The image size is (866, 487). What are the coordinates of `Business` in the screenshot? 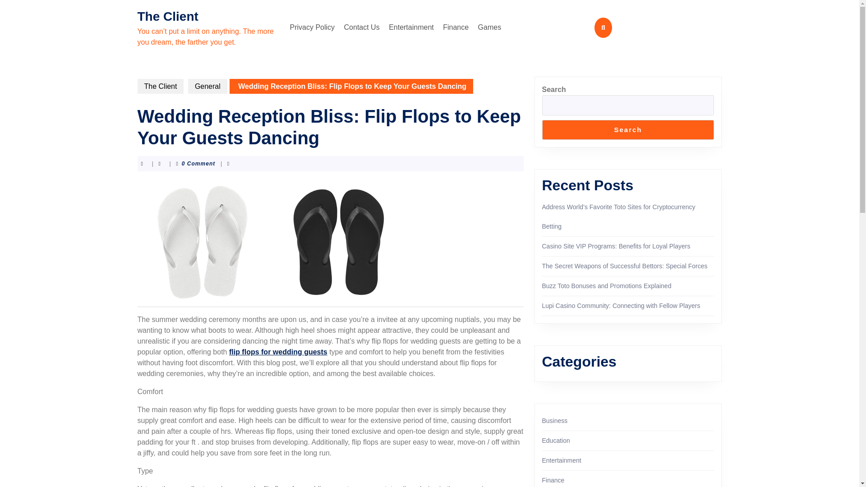 It's located at (555, 420).